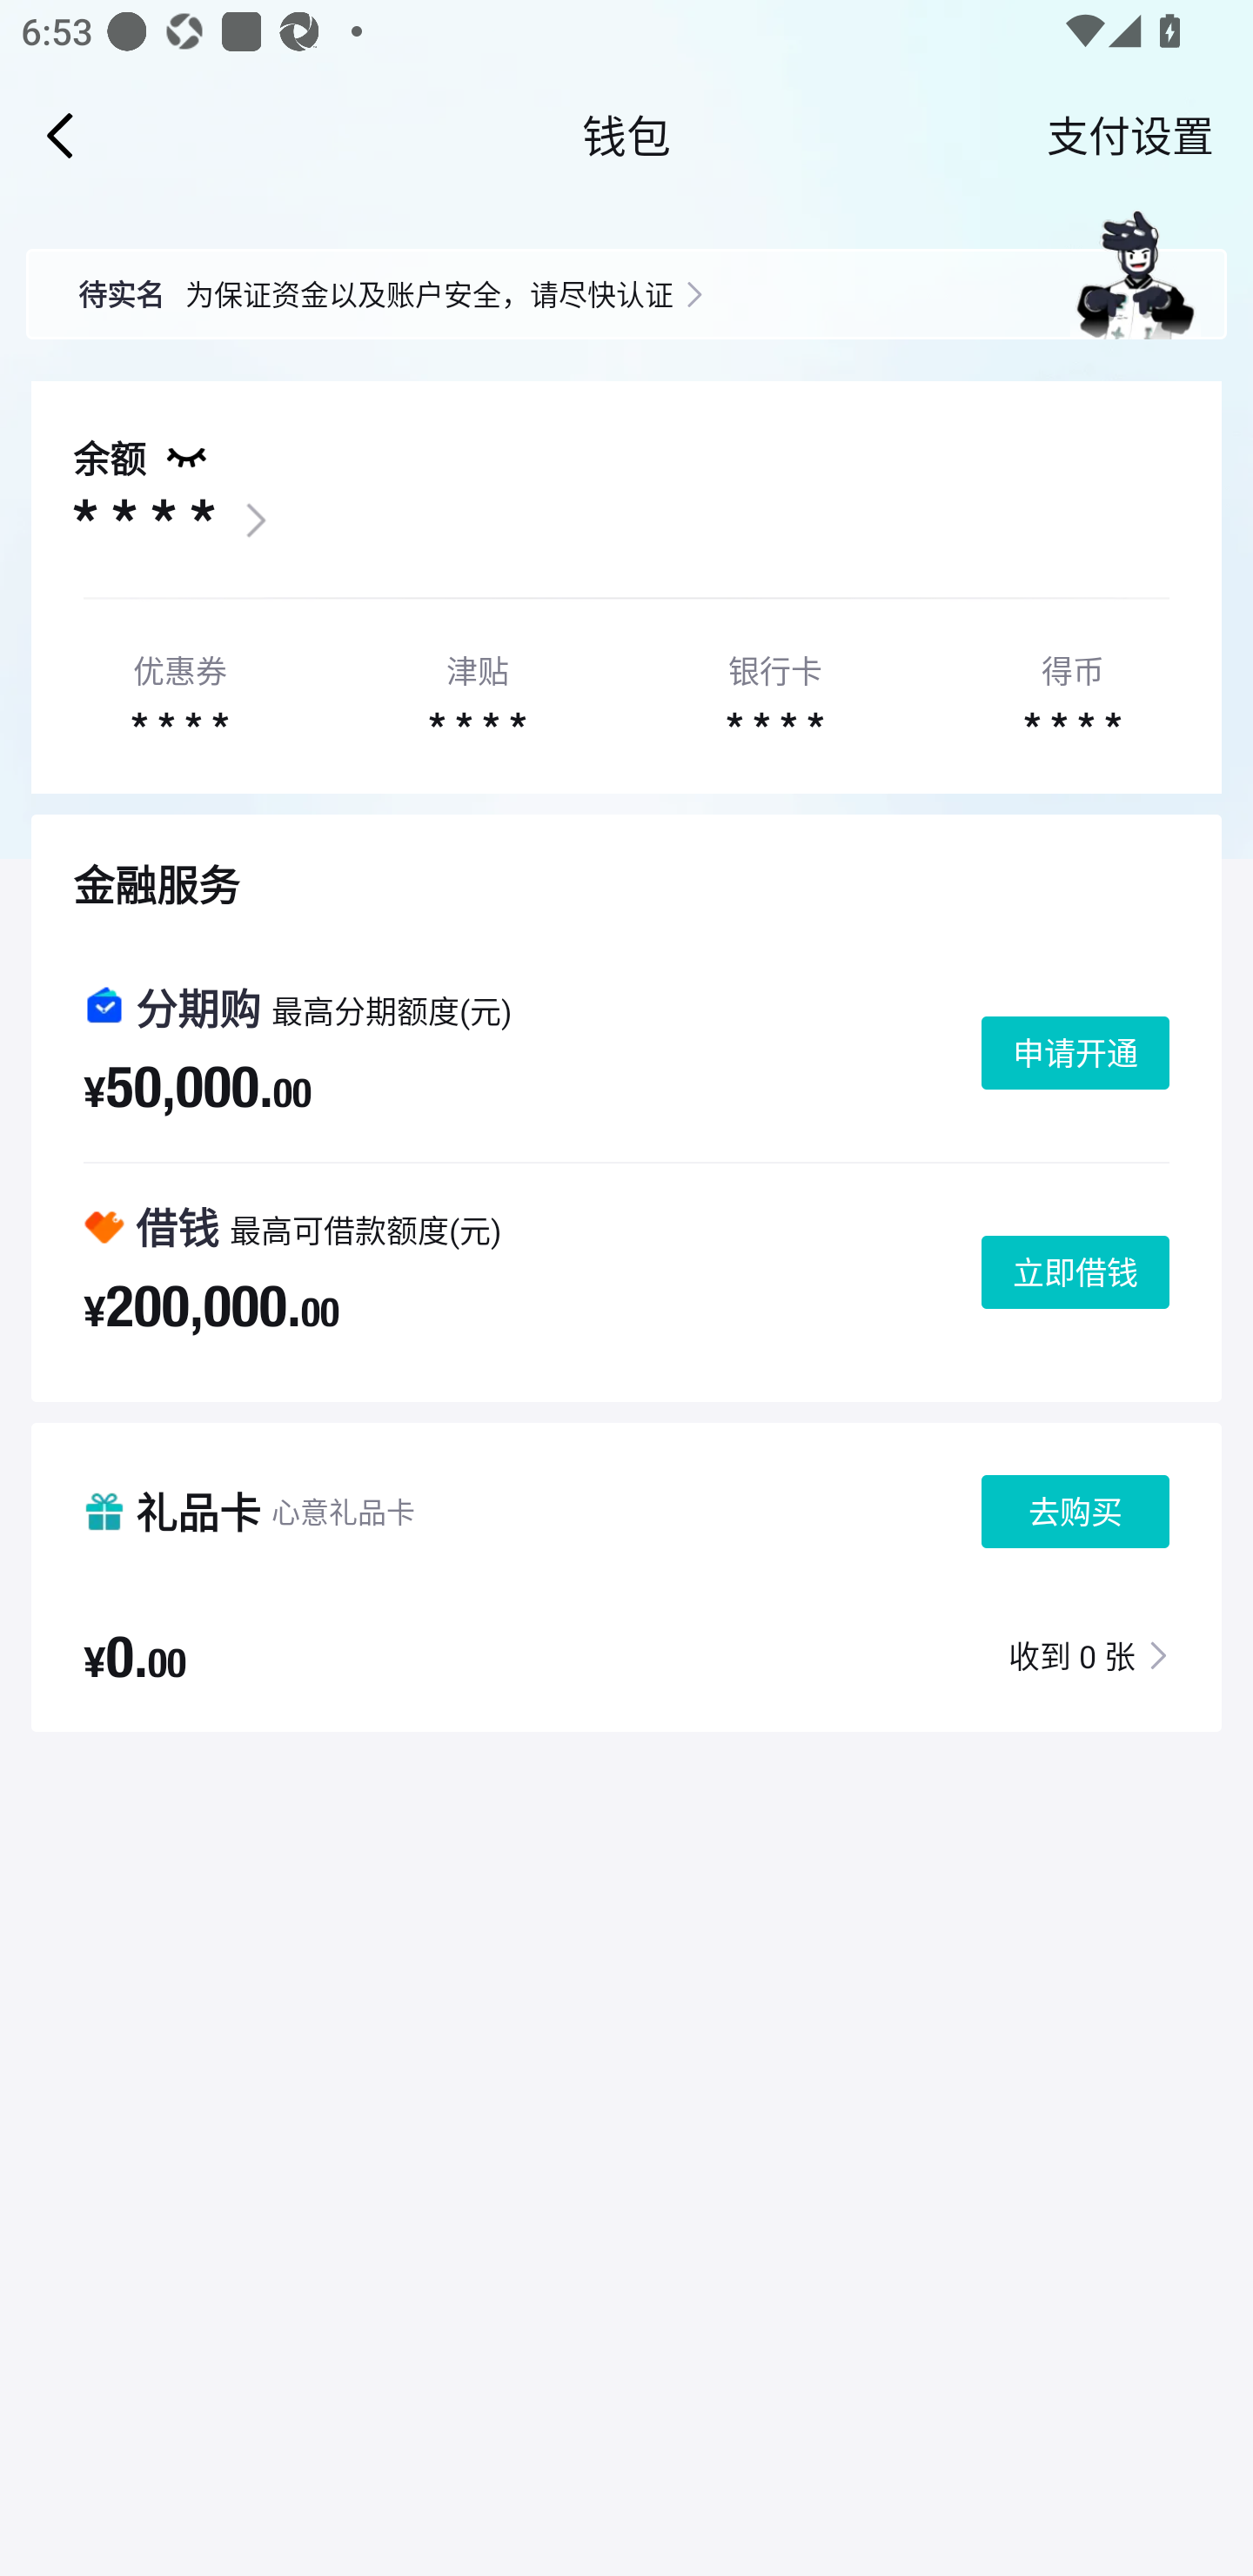 This screenshot has height=2576, width=1253. Describe the element at coordinates (775, 690) in the screenshot. I see `银行卡 * * * *` at that location.